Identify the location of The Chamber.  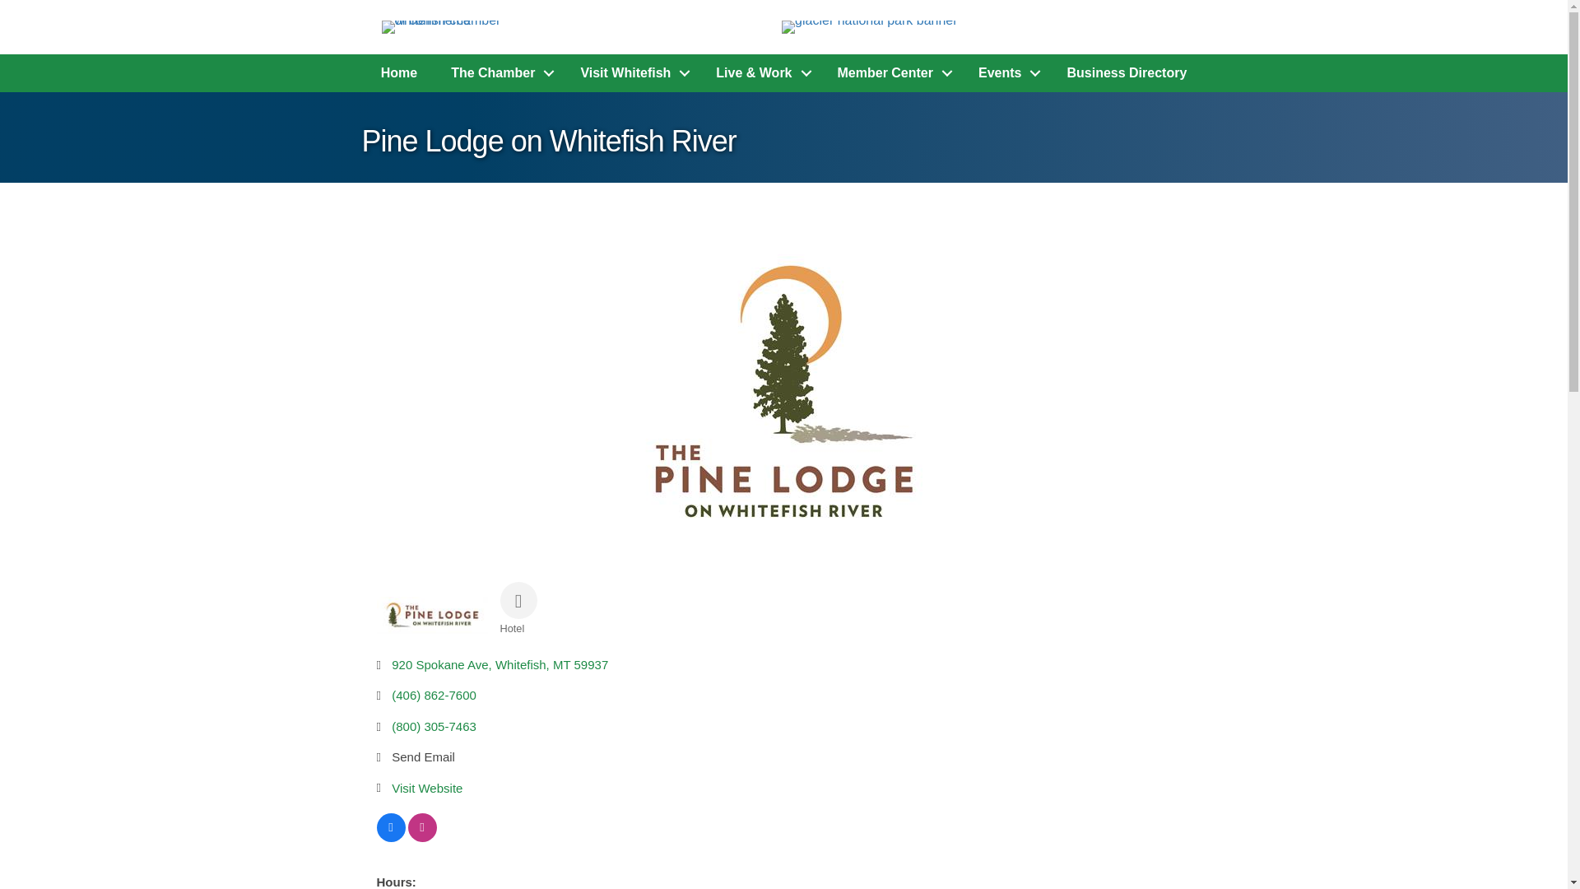
(499, 72).